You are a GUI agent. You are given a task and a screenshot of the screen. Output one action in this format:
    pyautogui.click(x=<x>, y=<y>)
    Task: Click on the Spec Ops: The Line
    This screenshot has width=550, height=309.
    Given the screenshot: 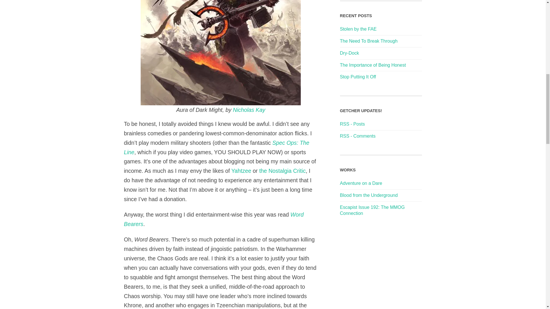 What is the action you would take?
    pyautogui.click(x=217, y=148)
    